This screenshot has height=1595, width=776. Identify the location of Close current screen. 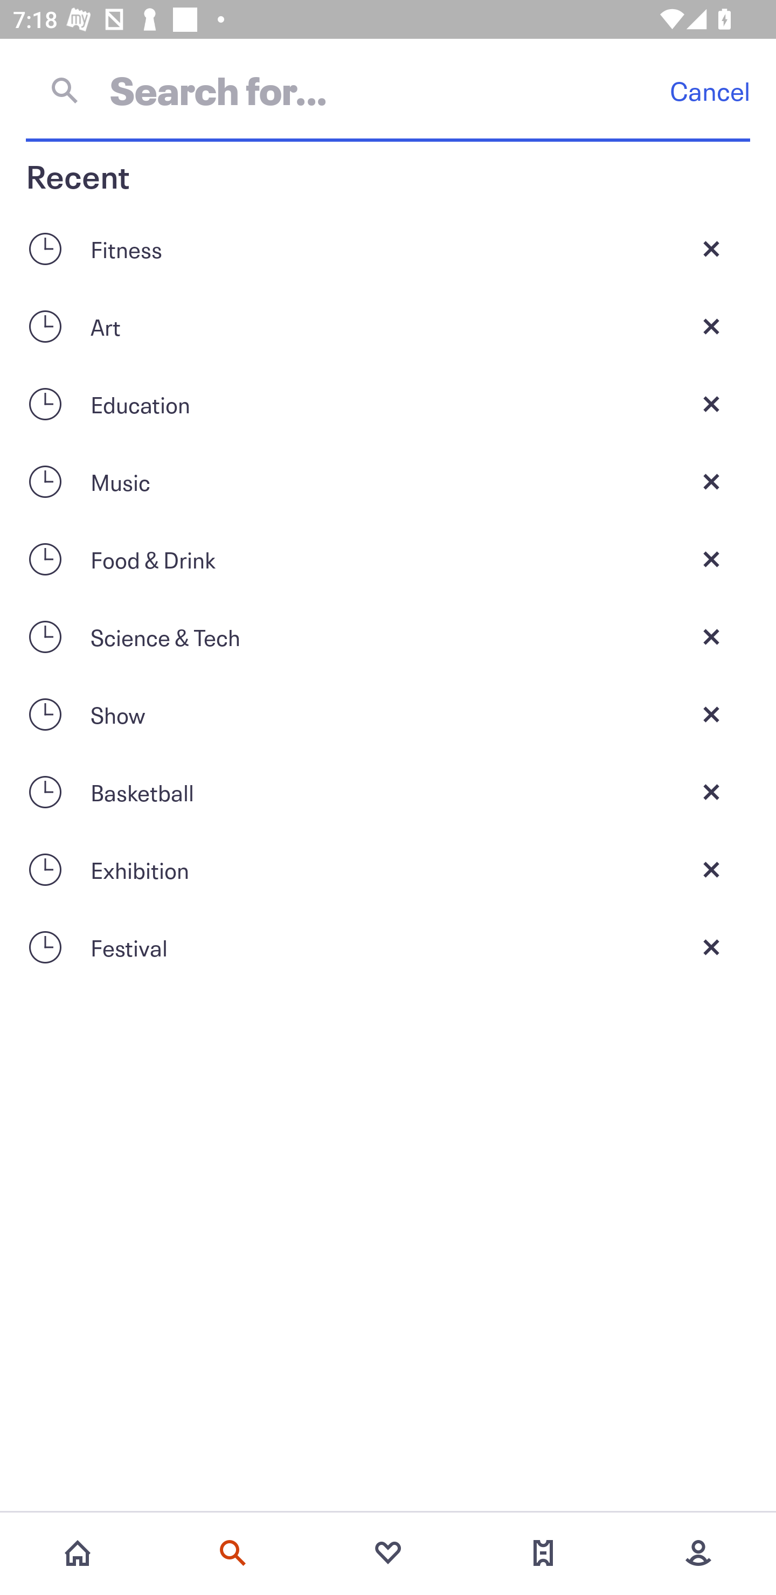
(711, 715).